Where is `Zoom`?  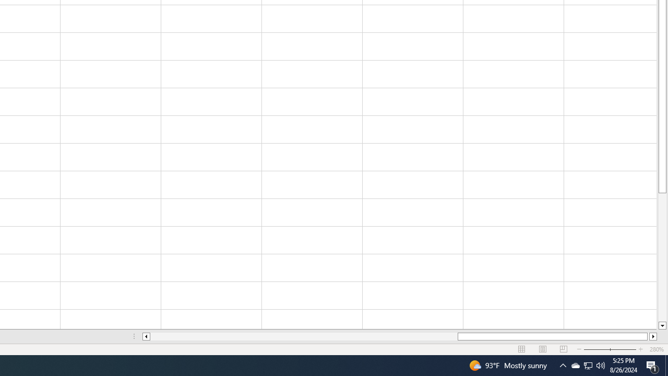 Zoom is located at coordinates (610, 349).